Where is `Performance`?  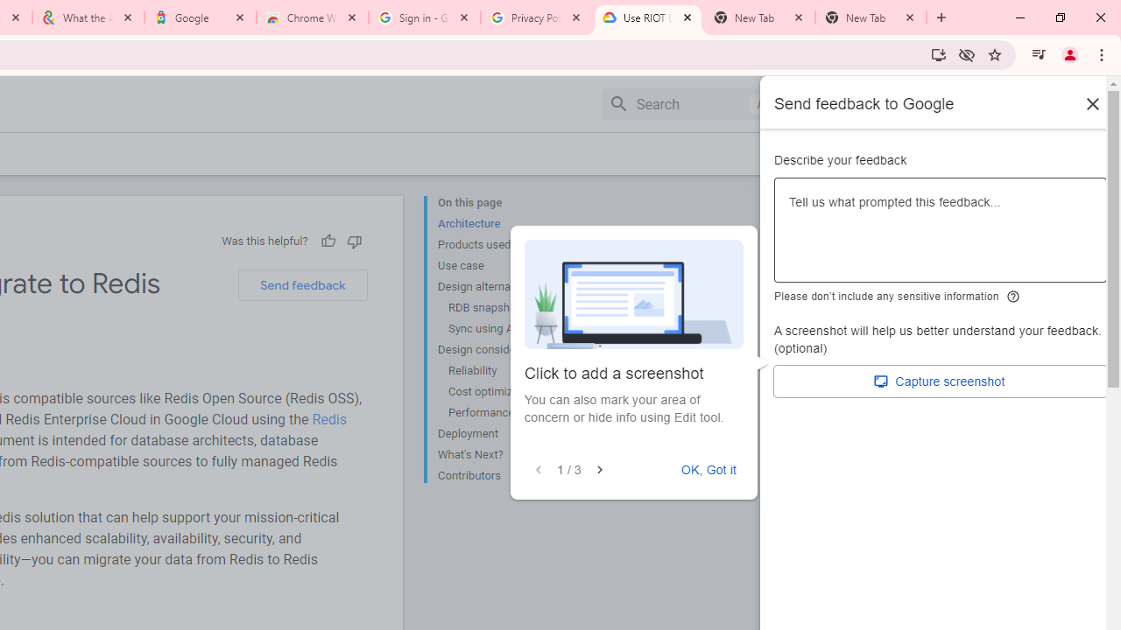 Performance is located at coordinates (513, 413).